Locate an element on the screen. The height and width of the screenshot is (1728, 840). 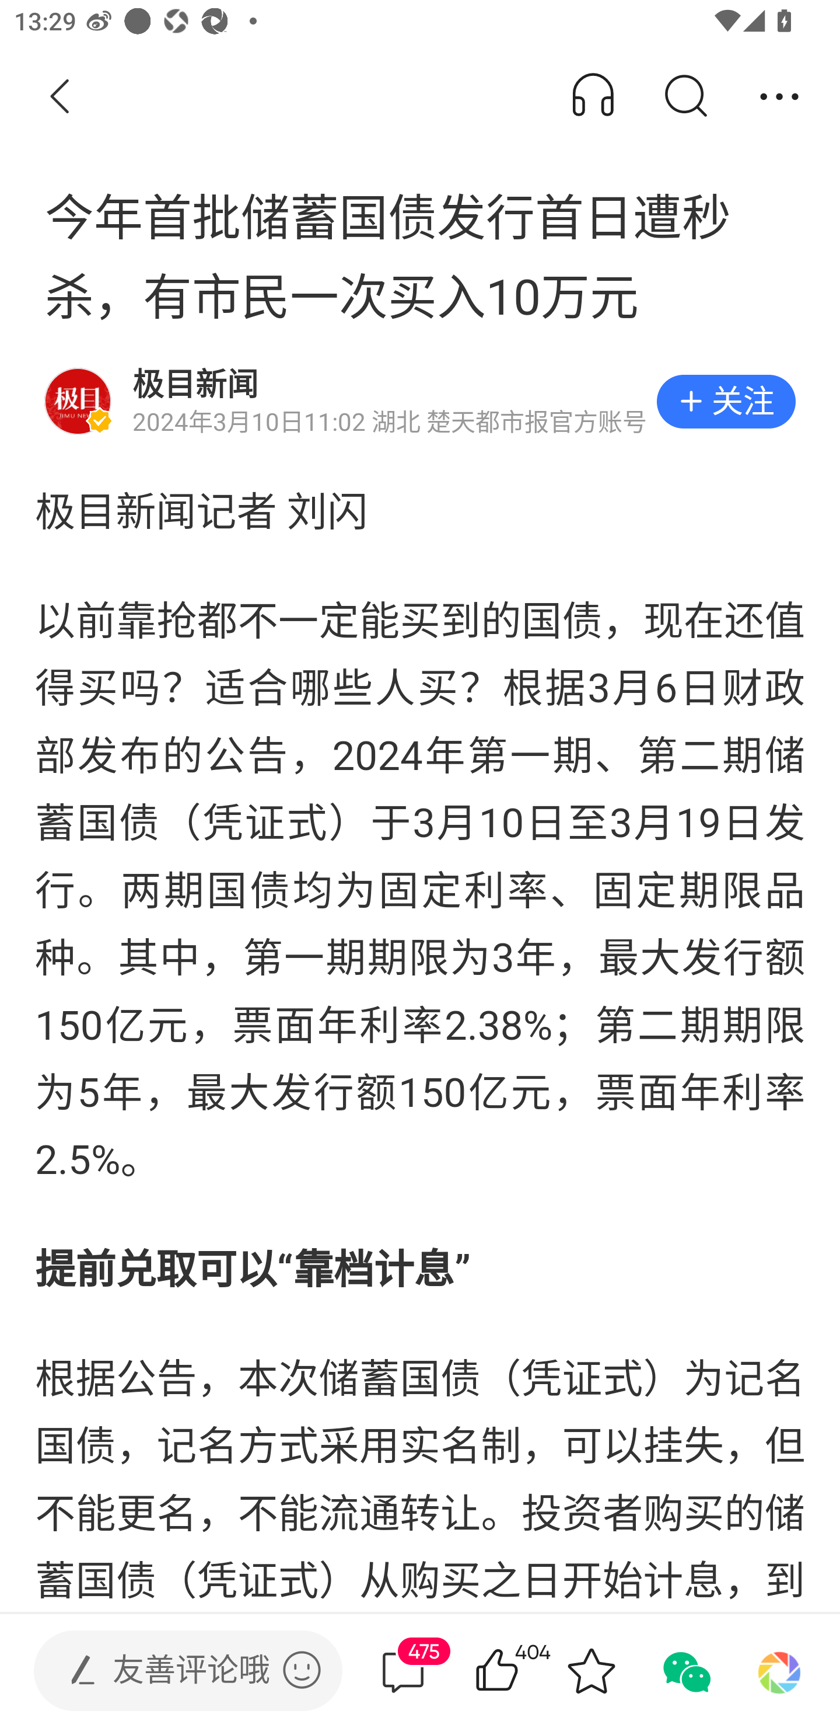
 关注 is located at coordinates (726, 402).